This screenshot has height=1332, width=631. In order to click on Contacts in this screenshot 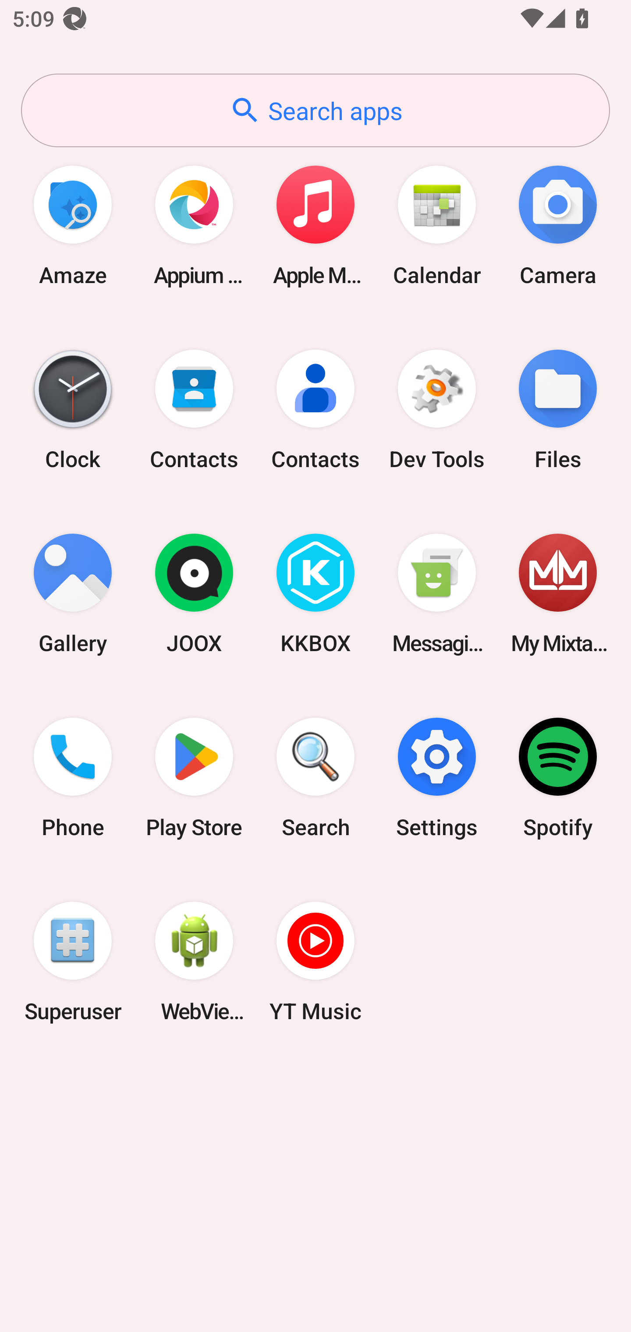, I will do `click(194, 409)`.